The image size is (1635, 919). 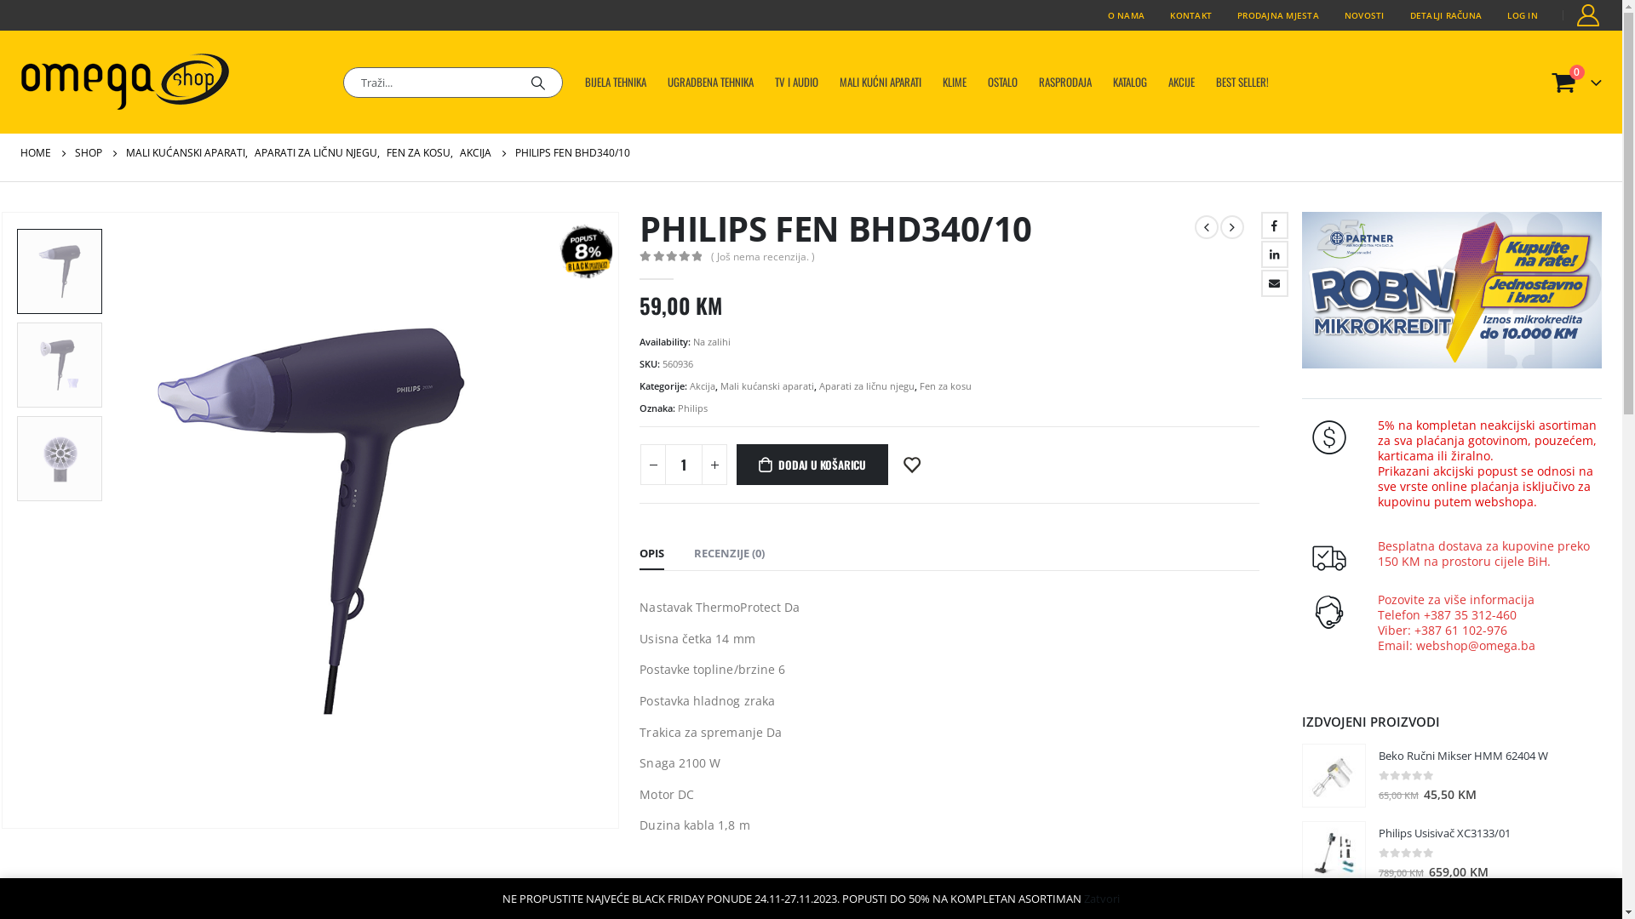 What do you see at coordinates (1364, 15) in the screenshot?
I see `NOVOSTI` at bounding box center [1364, 15].